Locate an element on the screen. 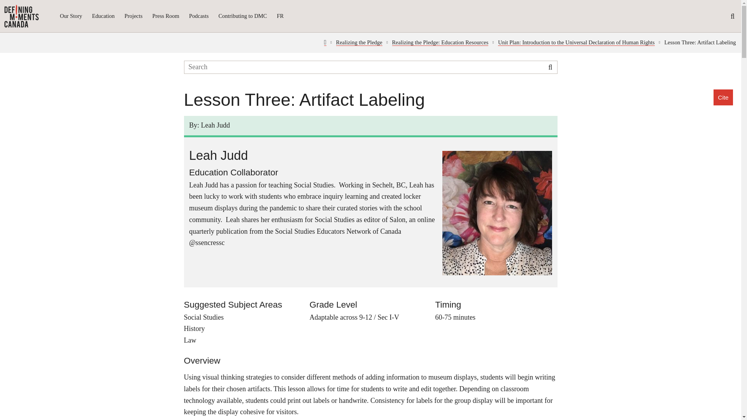 Image resolution: width=747 pixels, height=420 pixels. Podcasts is located at coordinates (198, 16).